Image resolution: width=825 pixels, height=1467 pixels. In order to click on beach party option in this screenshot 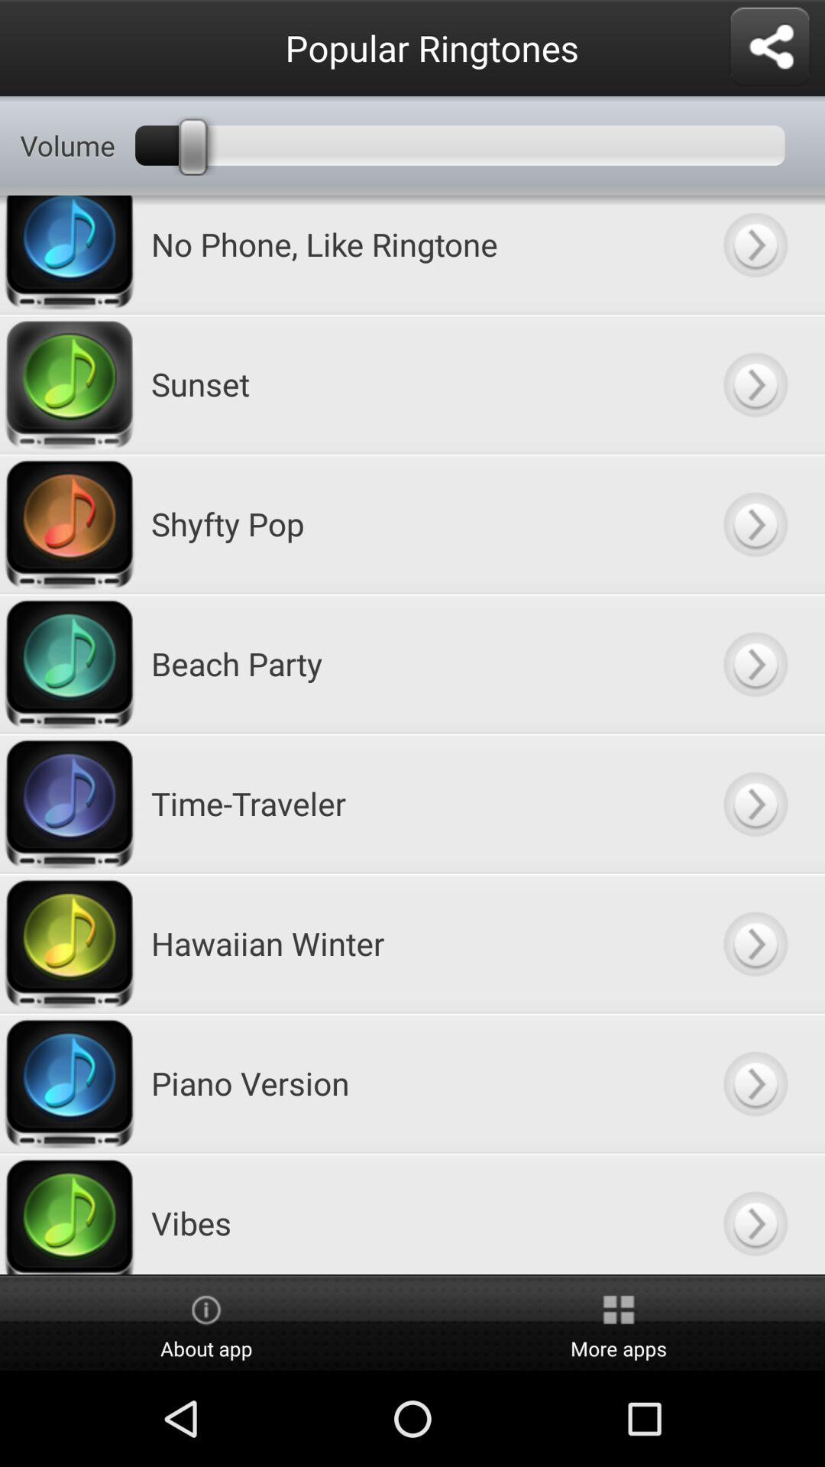, I will do `click(755, 663)`.